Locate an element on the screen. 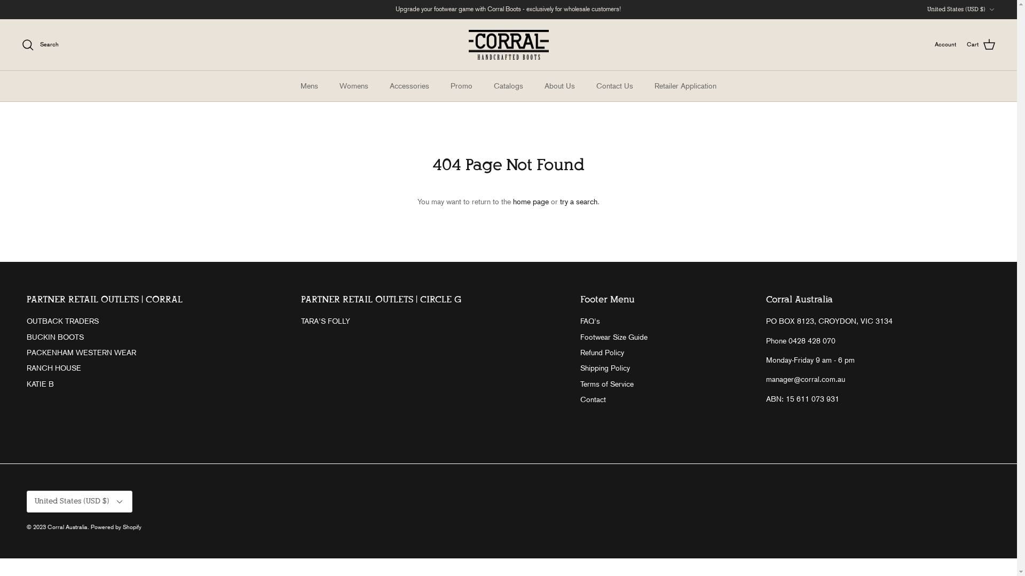  Cart is located at coordinates (981, 45).